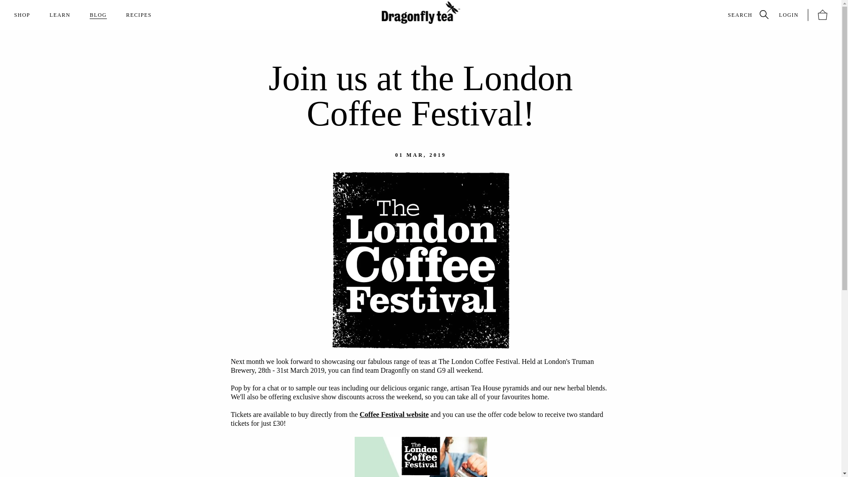  Describe the element at coordinates (60, 15) in the screenshot. I see `LEARN` at that location.